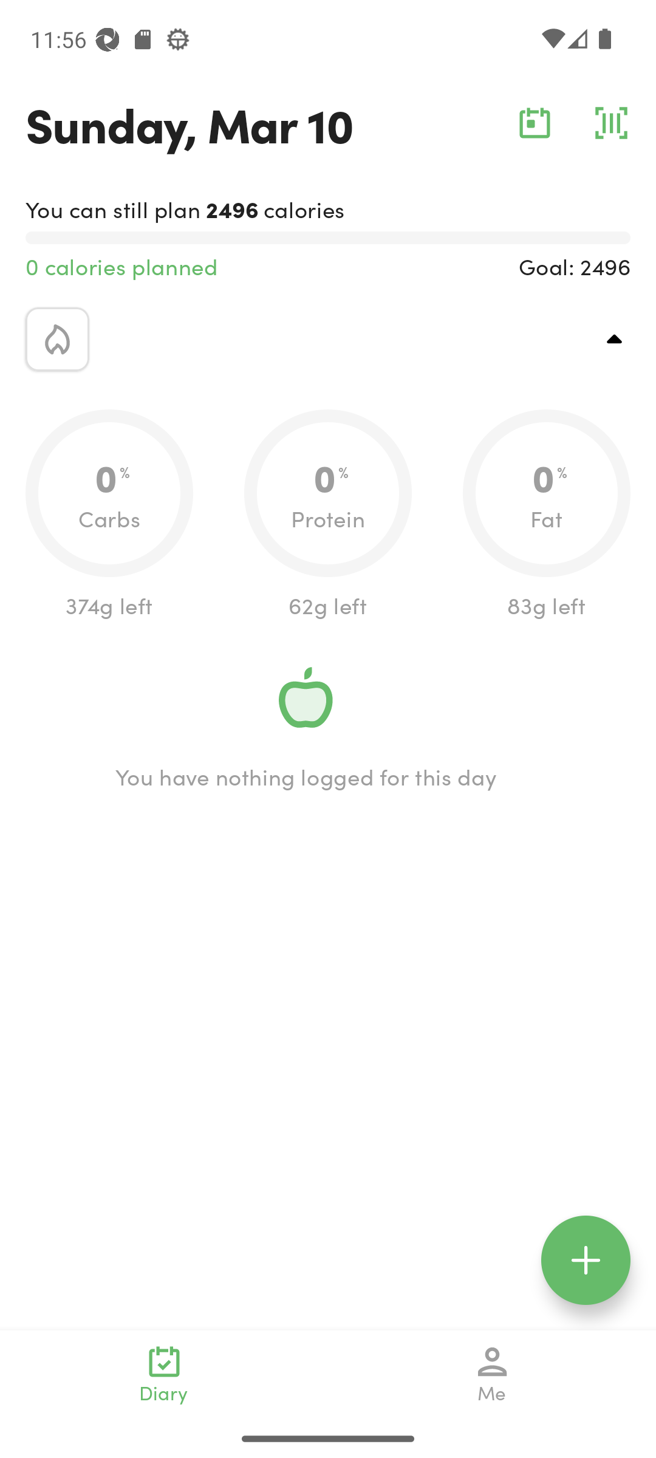  I want to click on Me navigation_icon, so click(492, 1374).